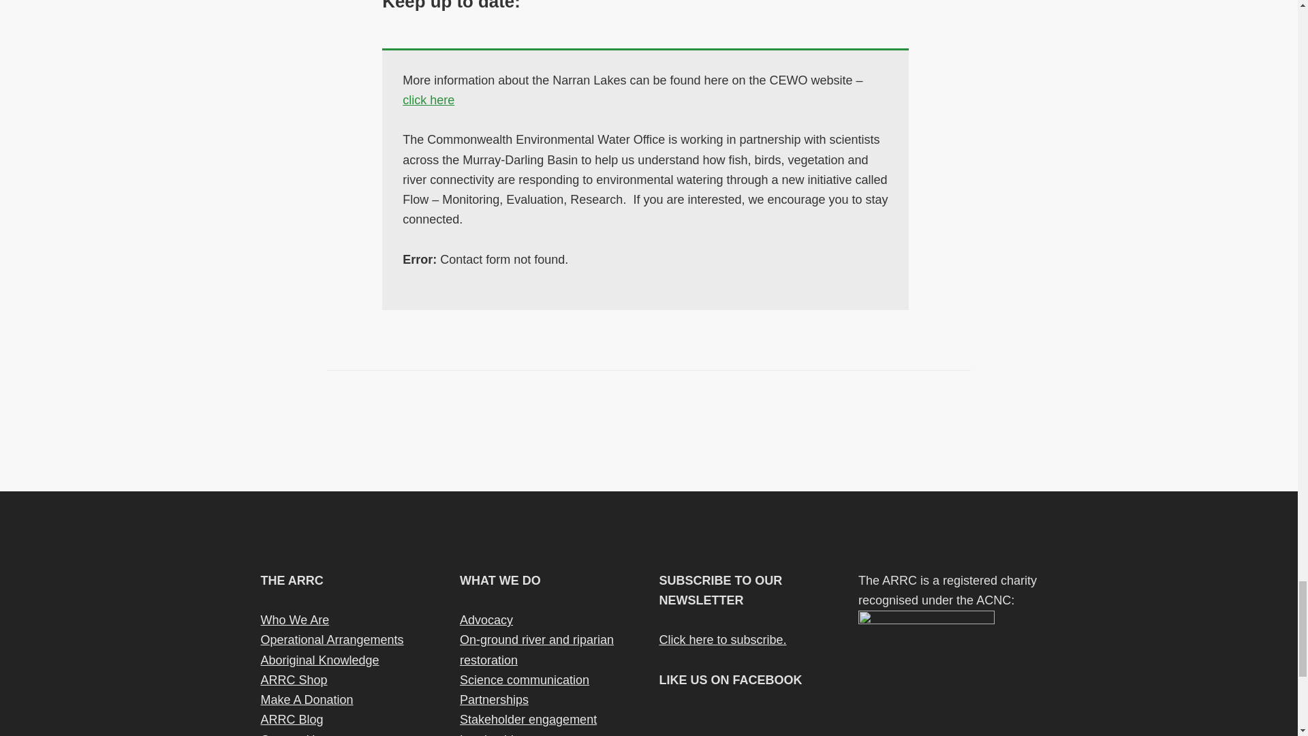 The image size is (1308, 736). Describe the element at coordinates (331, 639) in the screenshot. I see `Operational Arrangements` at that location.